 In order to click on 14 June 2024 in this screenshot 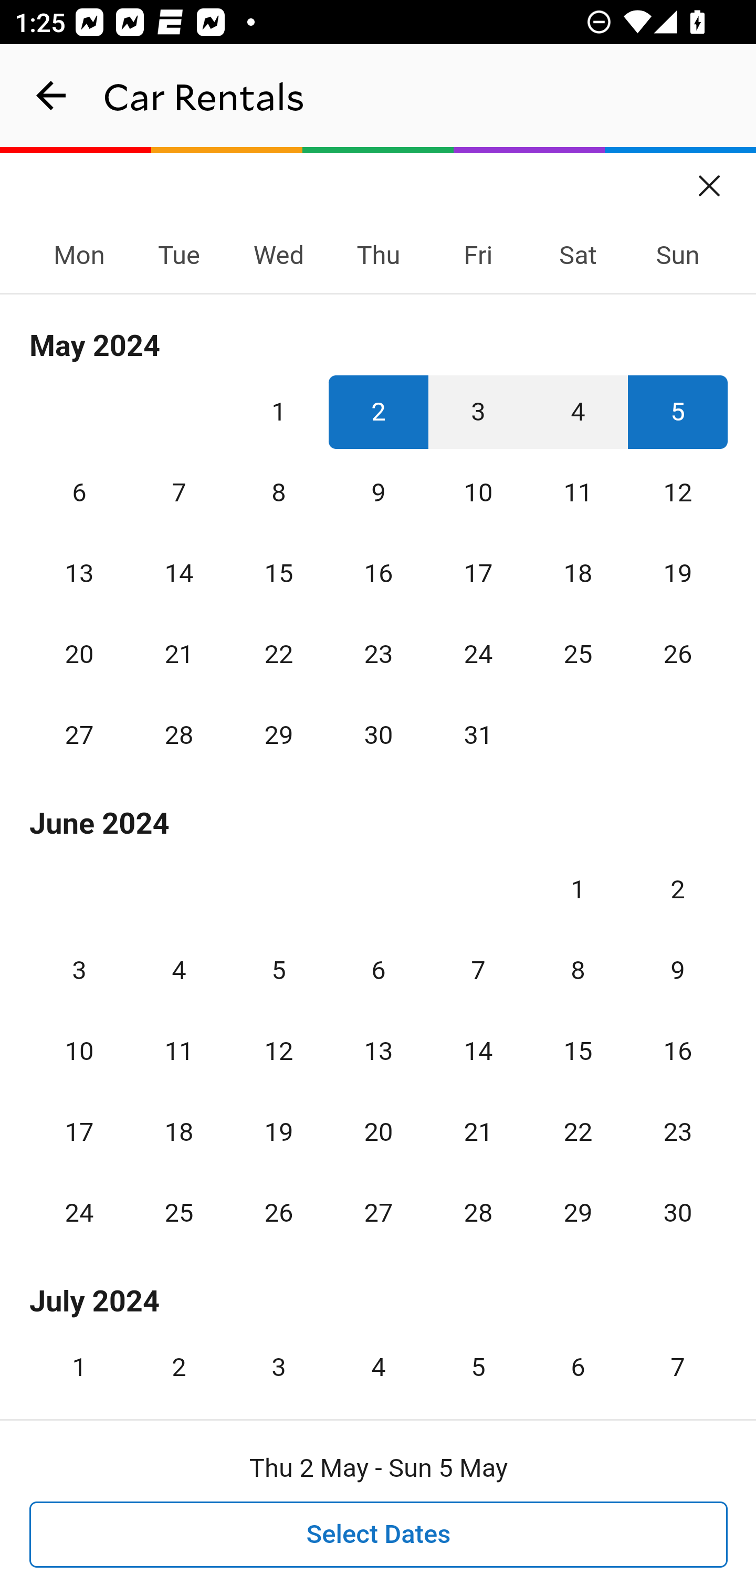, I will do `click(478, 1052)`.